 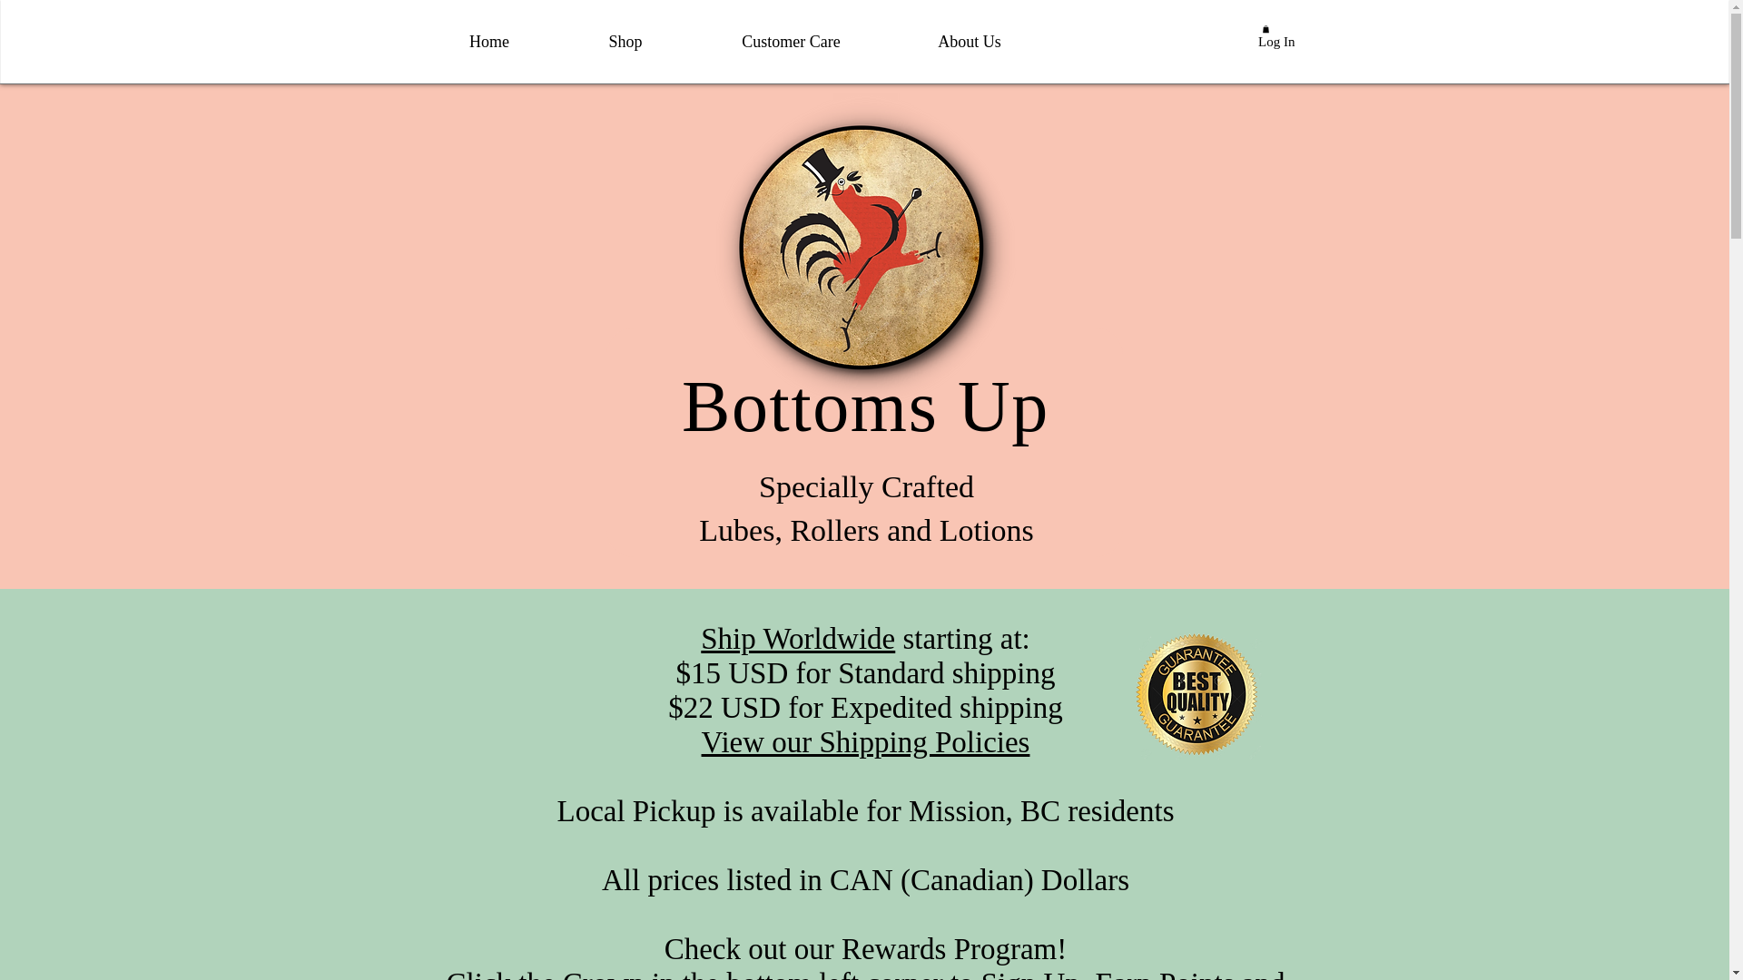 What do you see at coordinates (790, 42) in the screenshot?
I see `Customer Care` at bounding box center [790, 42].